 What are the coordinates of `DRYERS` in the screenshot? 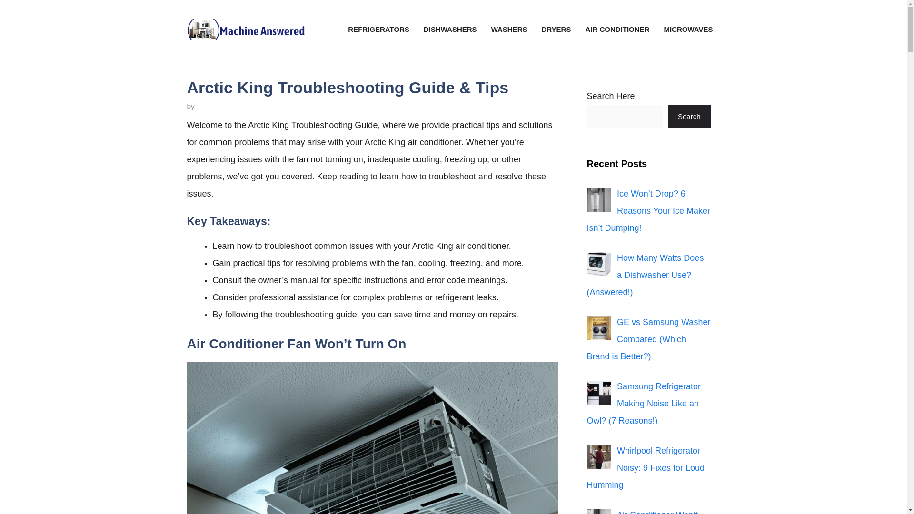 It's located at (556, 30).